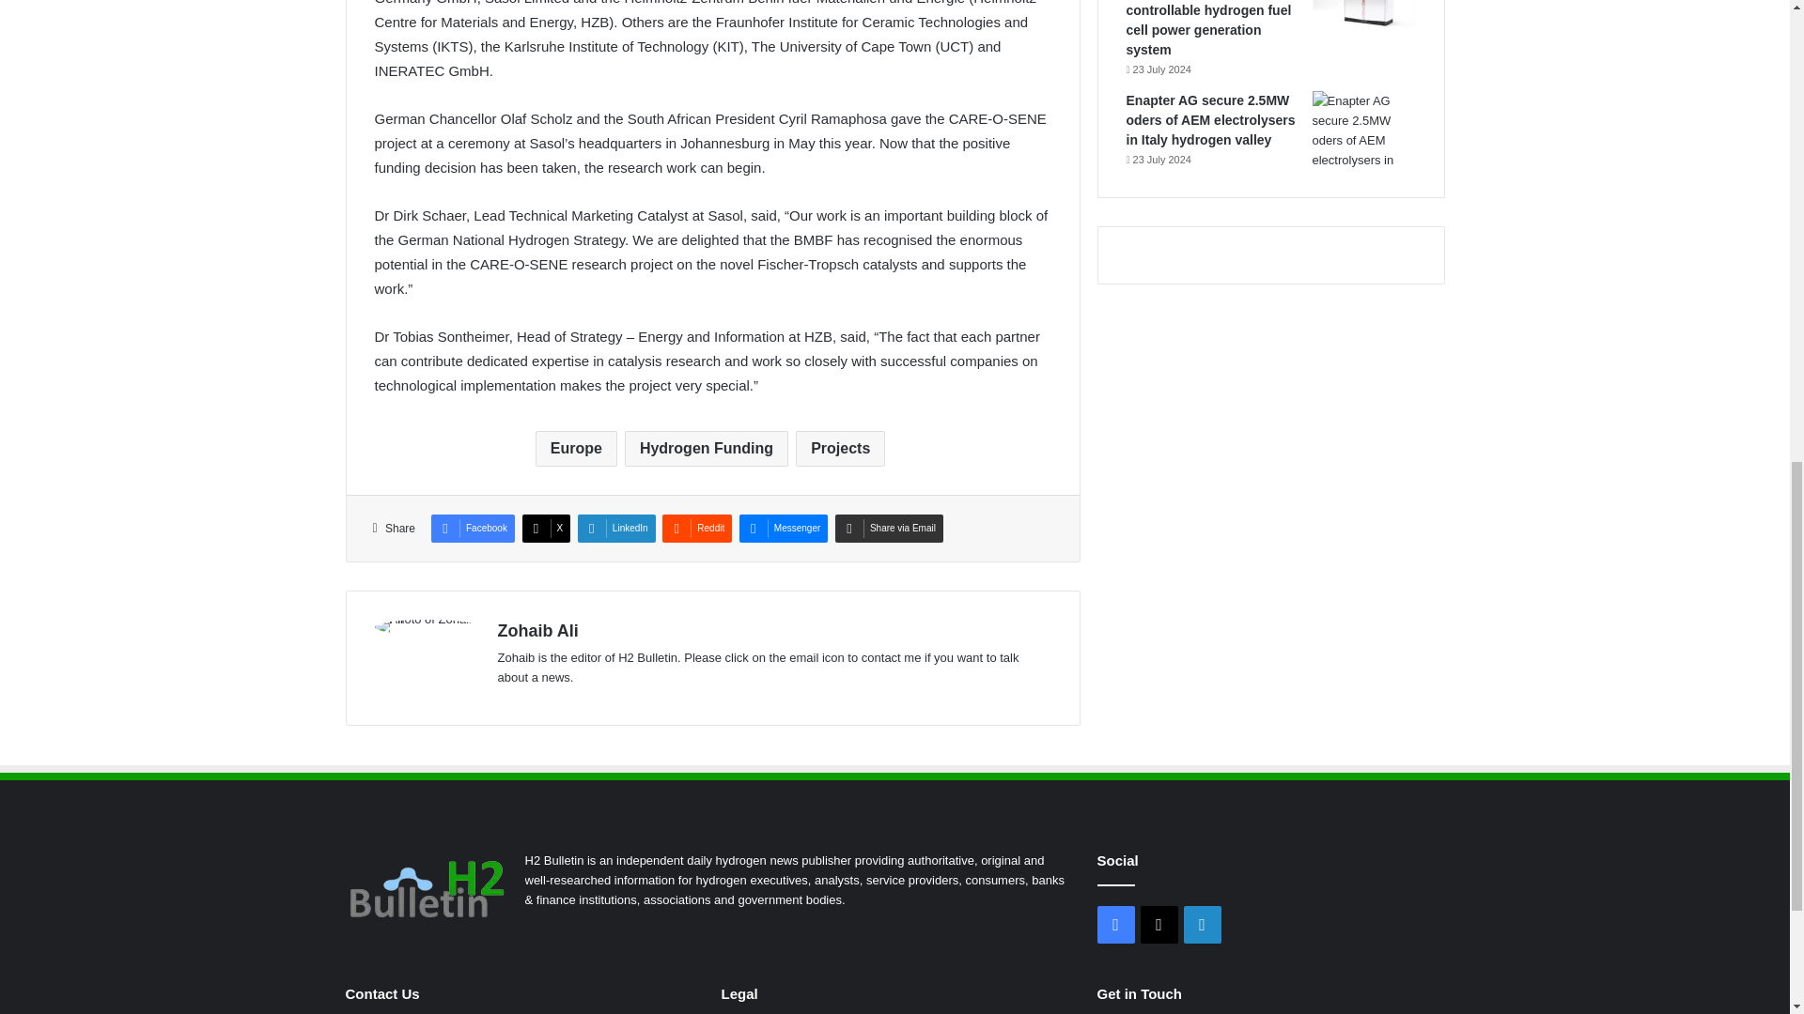 Image resolution: width=1804 pixels, height=1014 pixels. Describe the element at coordinates (784, 528) in the screenshot. I see `Messenger` at that location.